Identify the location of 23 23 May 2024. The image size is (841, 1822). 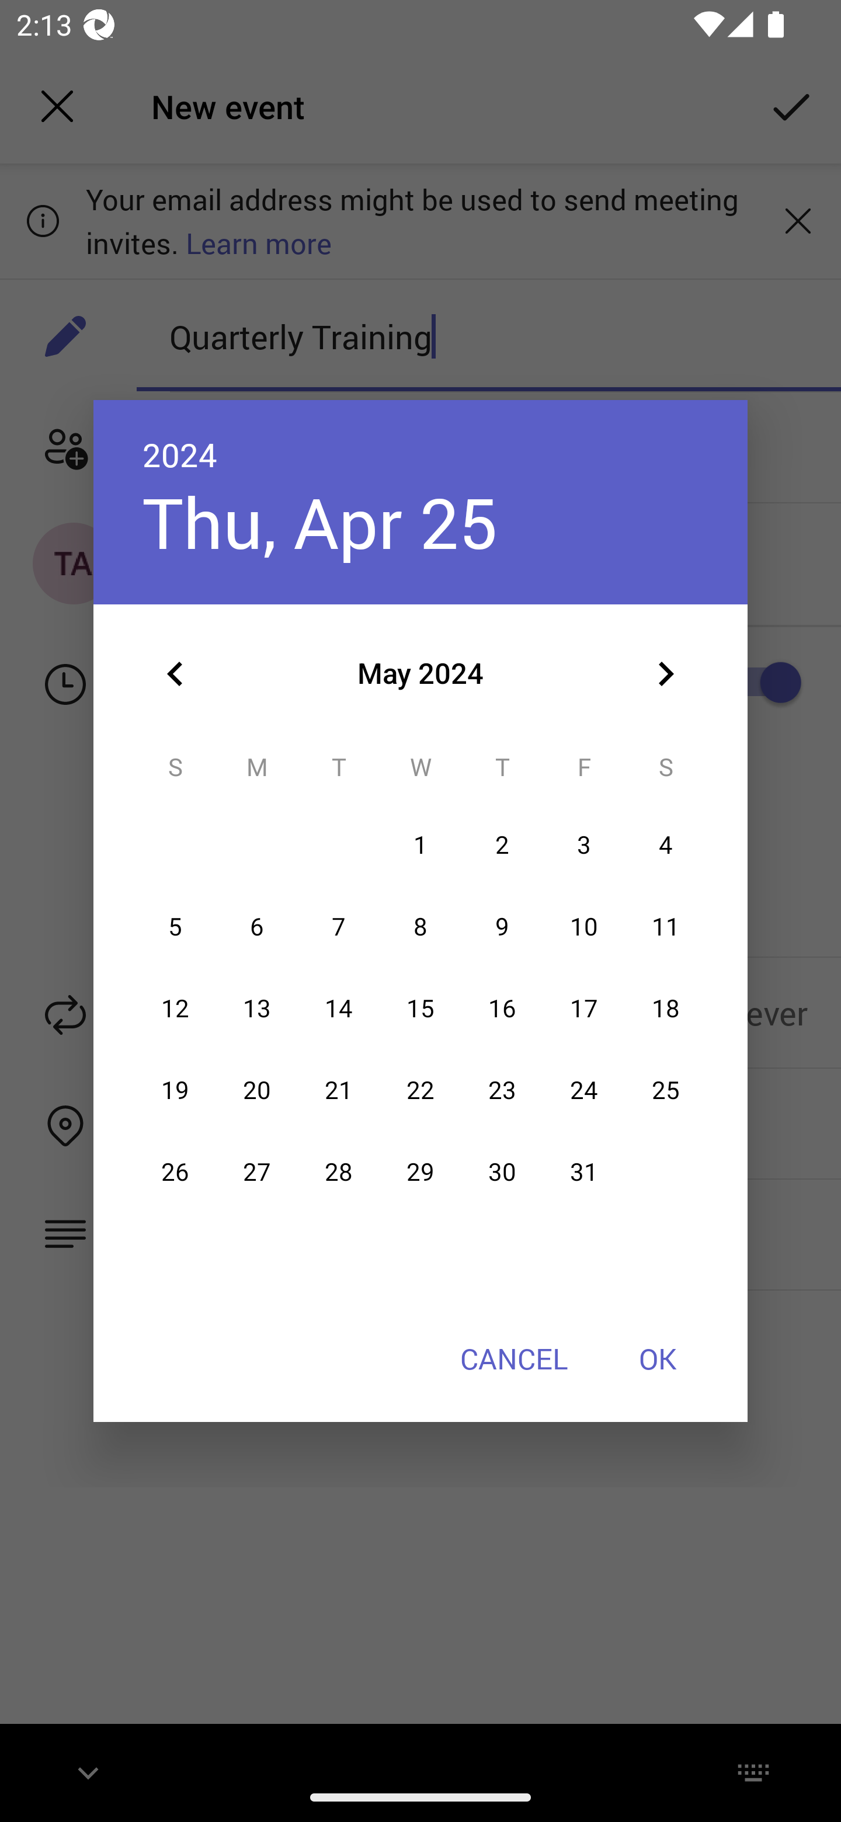
(502, 1090).